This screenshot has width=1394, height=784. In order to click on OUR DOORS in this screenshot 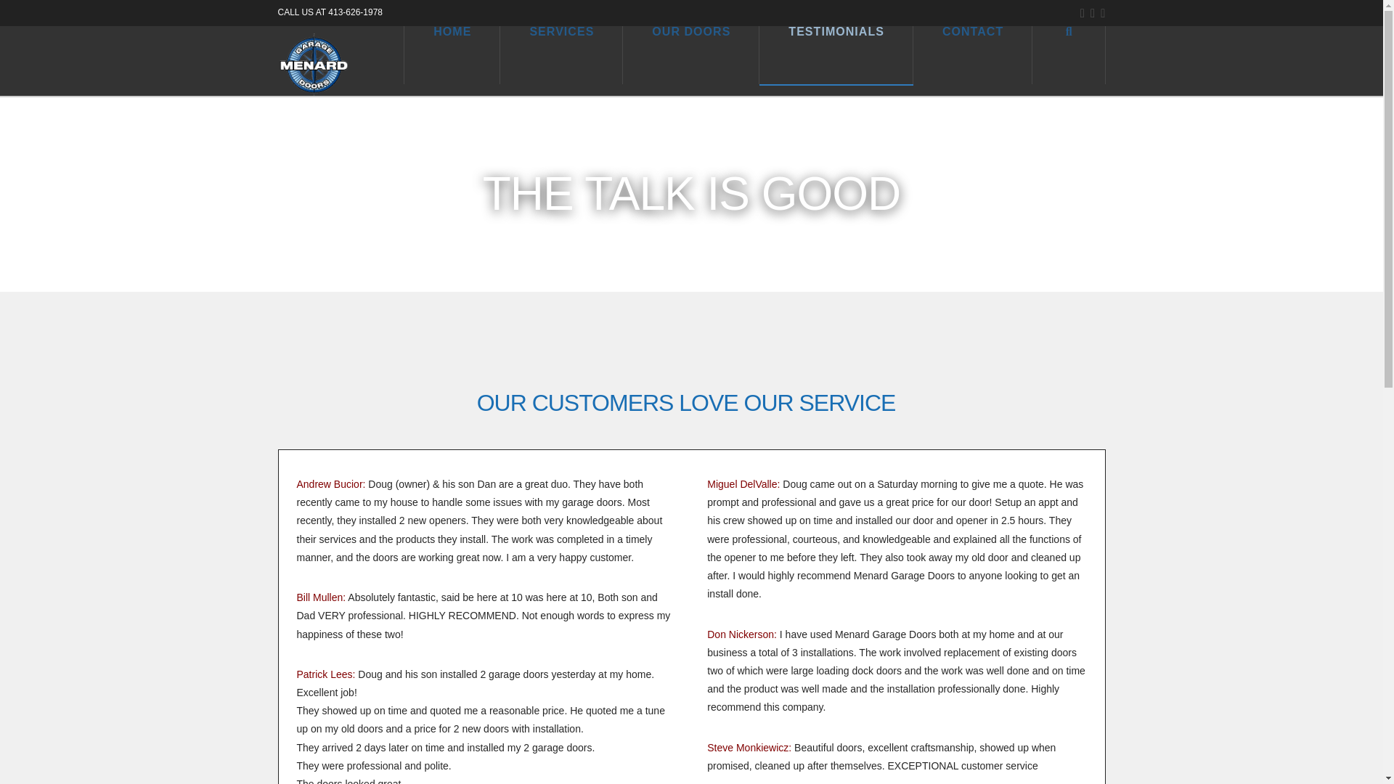, I will do `click(691, 54)`.